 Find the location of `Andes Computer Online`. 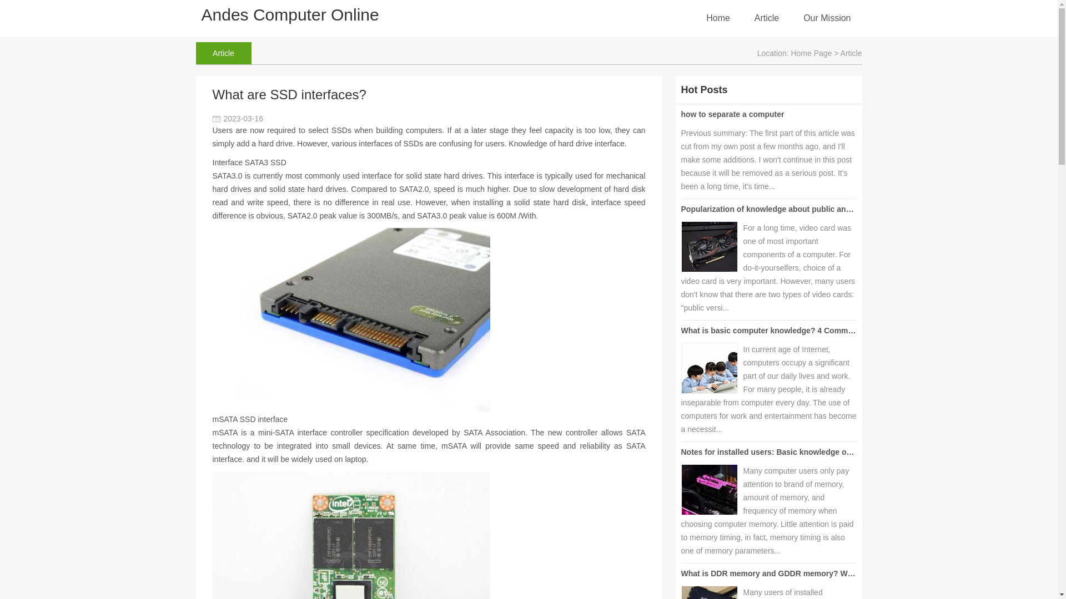

Andes Computer Online is located at coordinates (290, 14).